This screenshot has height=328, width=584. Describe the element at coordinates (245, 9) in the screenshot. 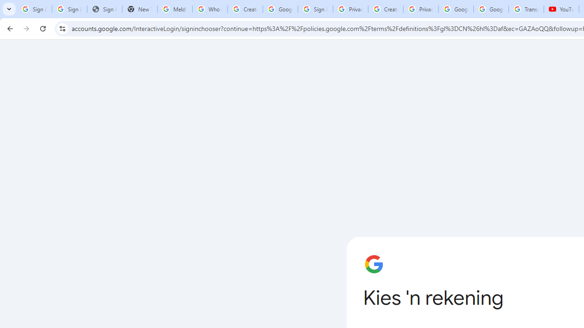

I see `Create your Google Account` at that location.